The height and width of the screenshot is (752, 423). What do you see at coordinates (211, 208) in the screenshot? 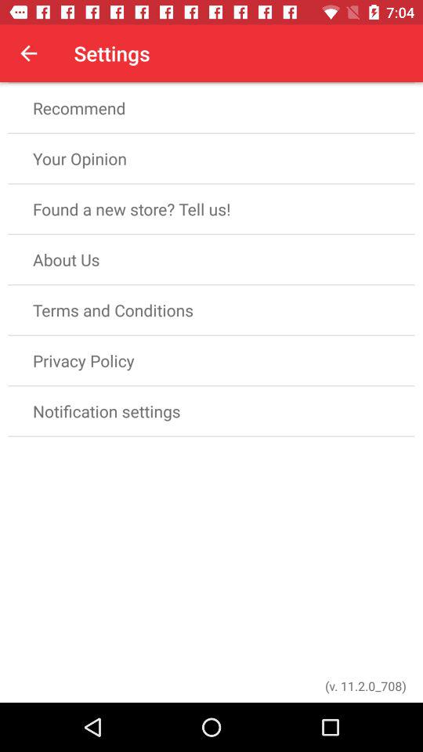
I see `turn on item below the your opinion` at bounding box center [211, 208].